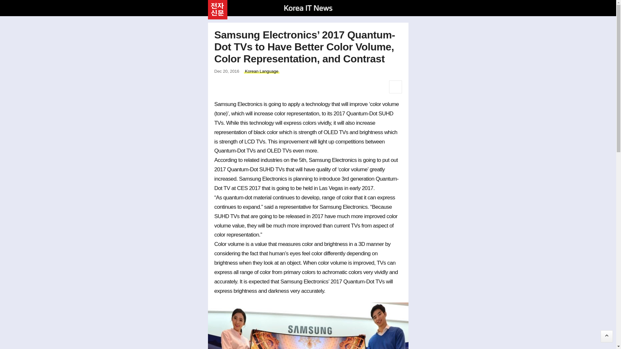  I want to click on Facebook, so click(221, 87).